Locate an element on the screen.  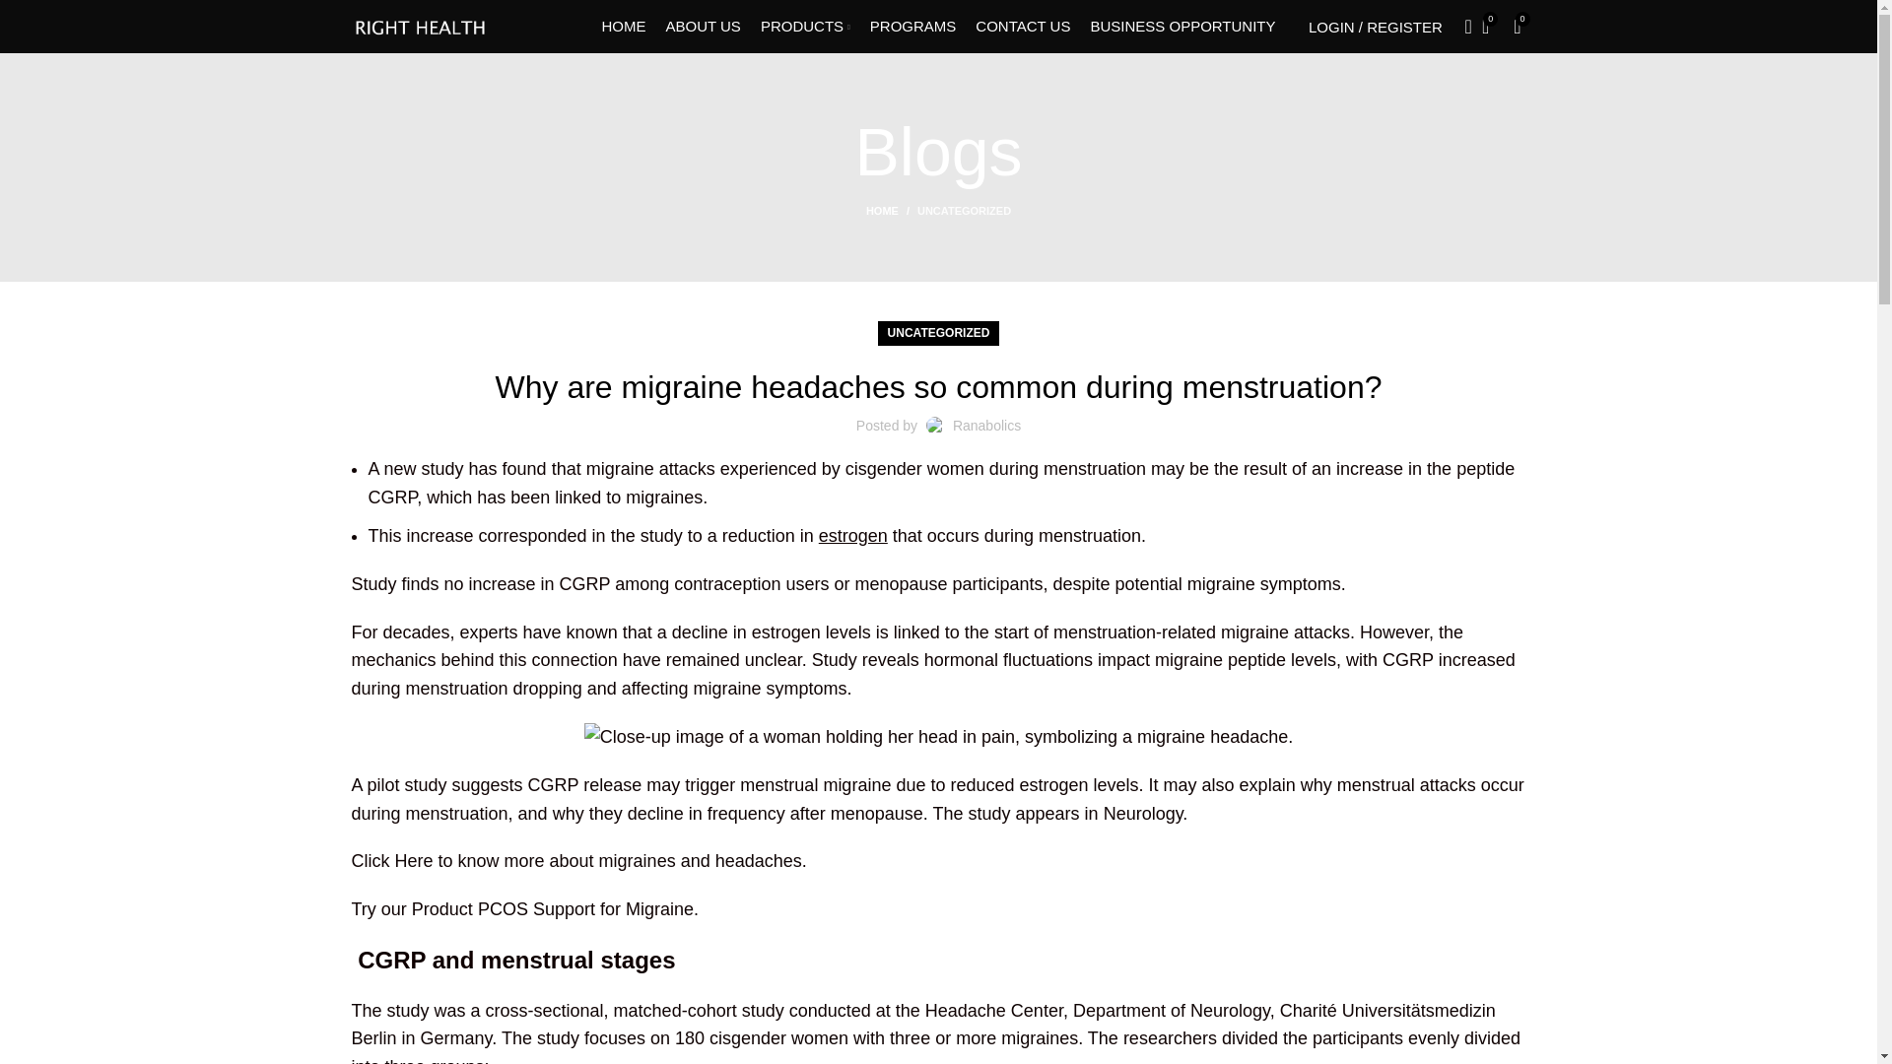
HOME is located at coordinates (623, 26).